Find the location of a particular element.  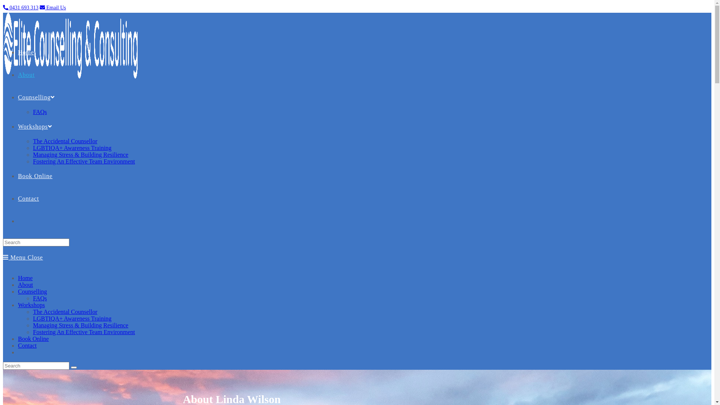

Counselling is located at coordinates (32, 292).